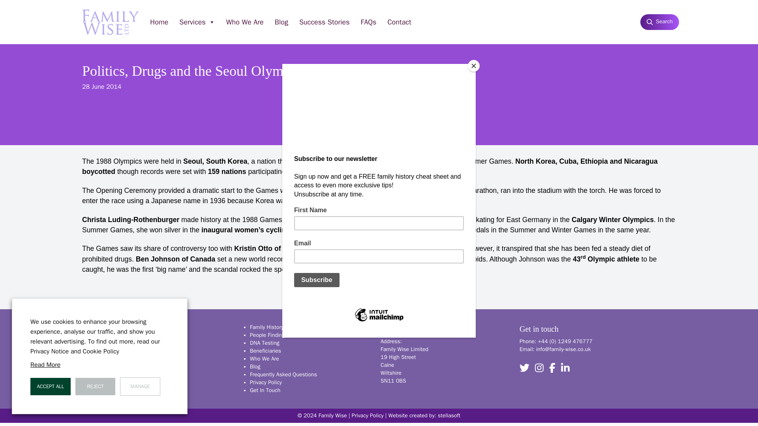 Image resolution: width=758 pixels, height=426 pixels. Describe the element at coordinates (265, 351) in the screenshot. I see `Beneficiaries` at that location.